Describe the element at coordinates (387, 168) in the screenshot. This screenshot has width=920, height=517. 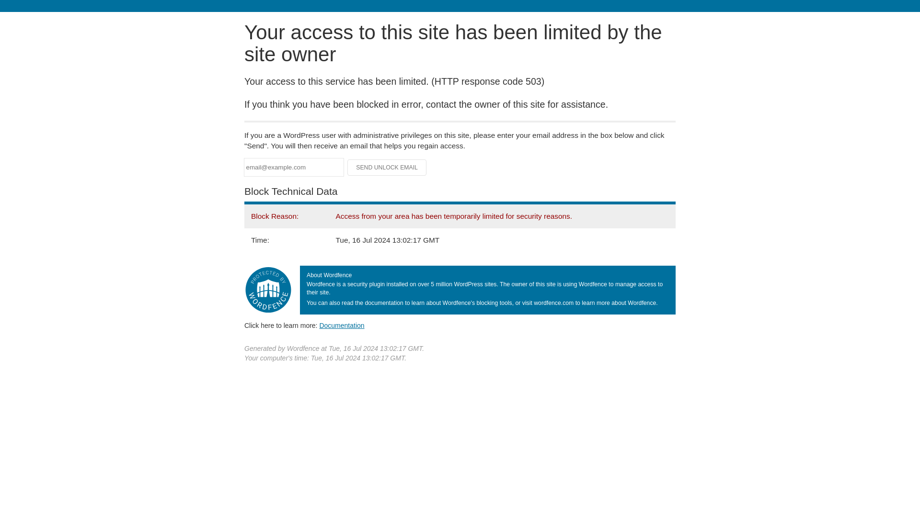
I see `Send Unlock Email` at that location.